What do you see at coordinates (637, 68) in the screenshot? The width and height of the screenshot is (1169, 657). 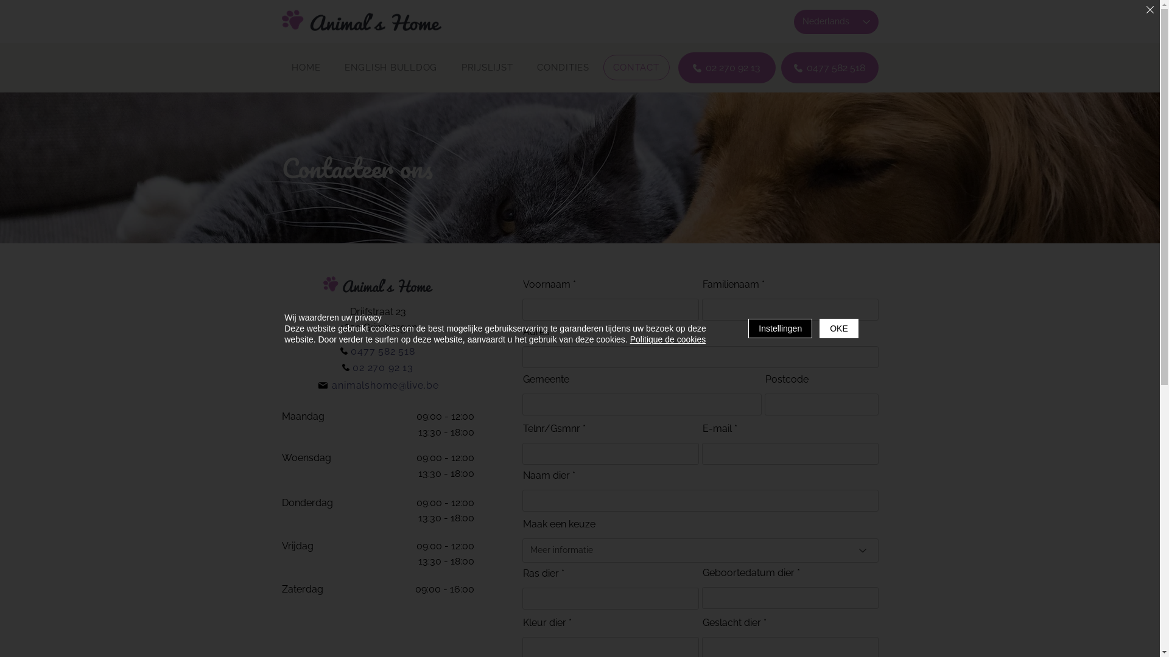 I see `CONTACT` at bounding box center [637, 68].